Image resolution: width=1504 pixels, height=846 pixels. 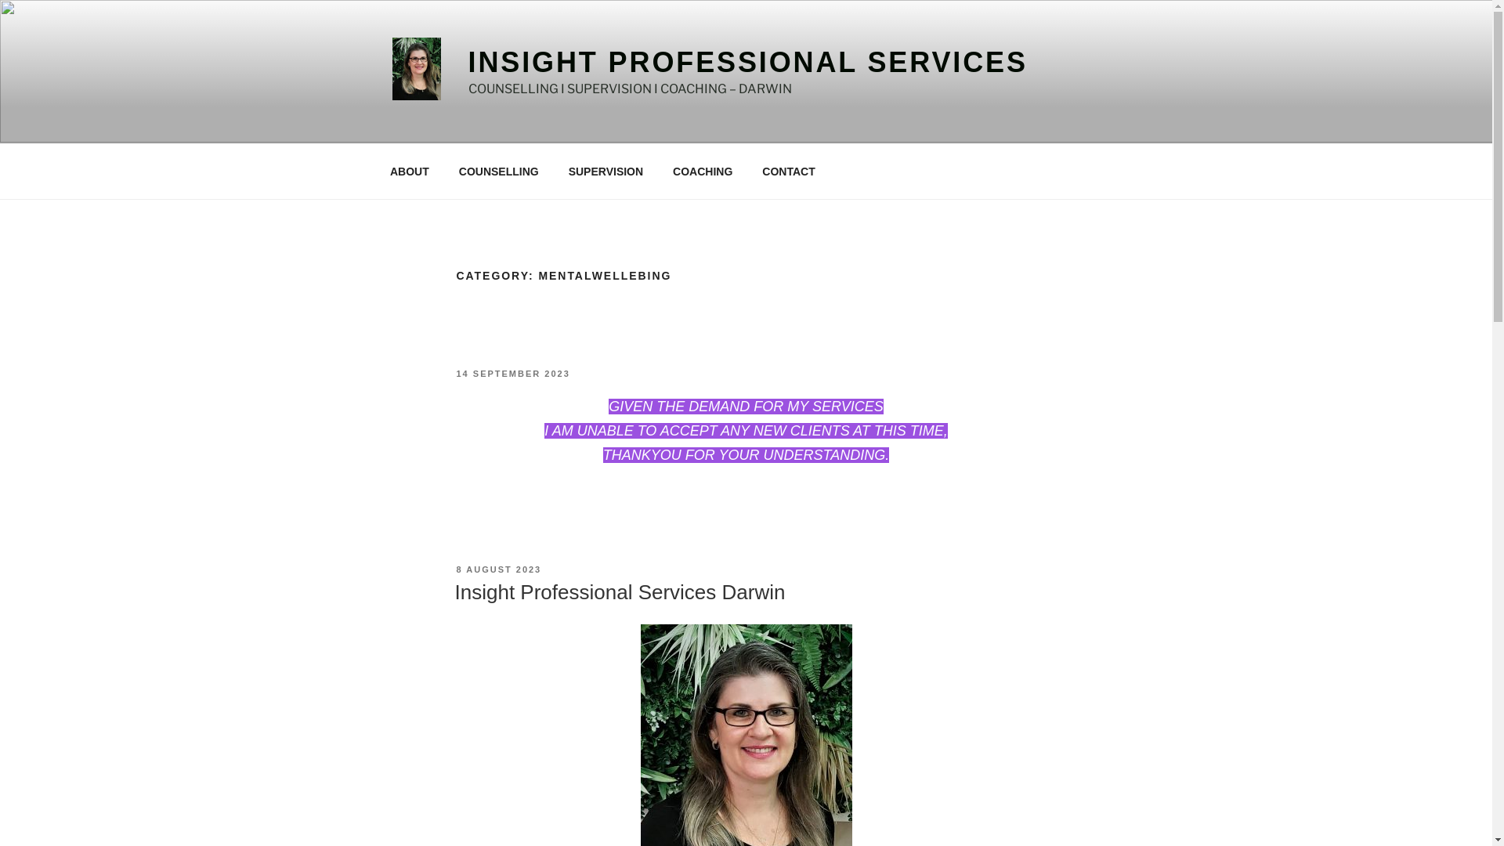 What do you see at coordinates (498, 171) in the screenshot?
I see `COUNSELLING` at bounding box center [498, 171].